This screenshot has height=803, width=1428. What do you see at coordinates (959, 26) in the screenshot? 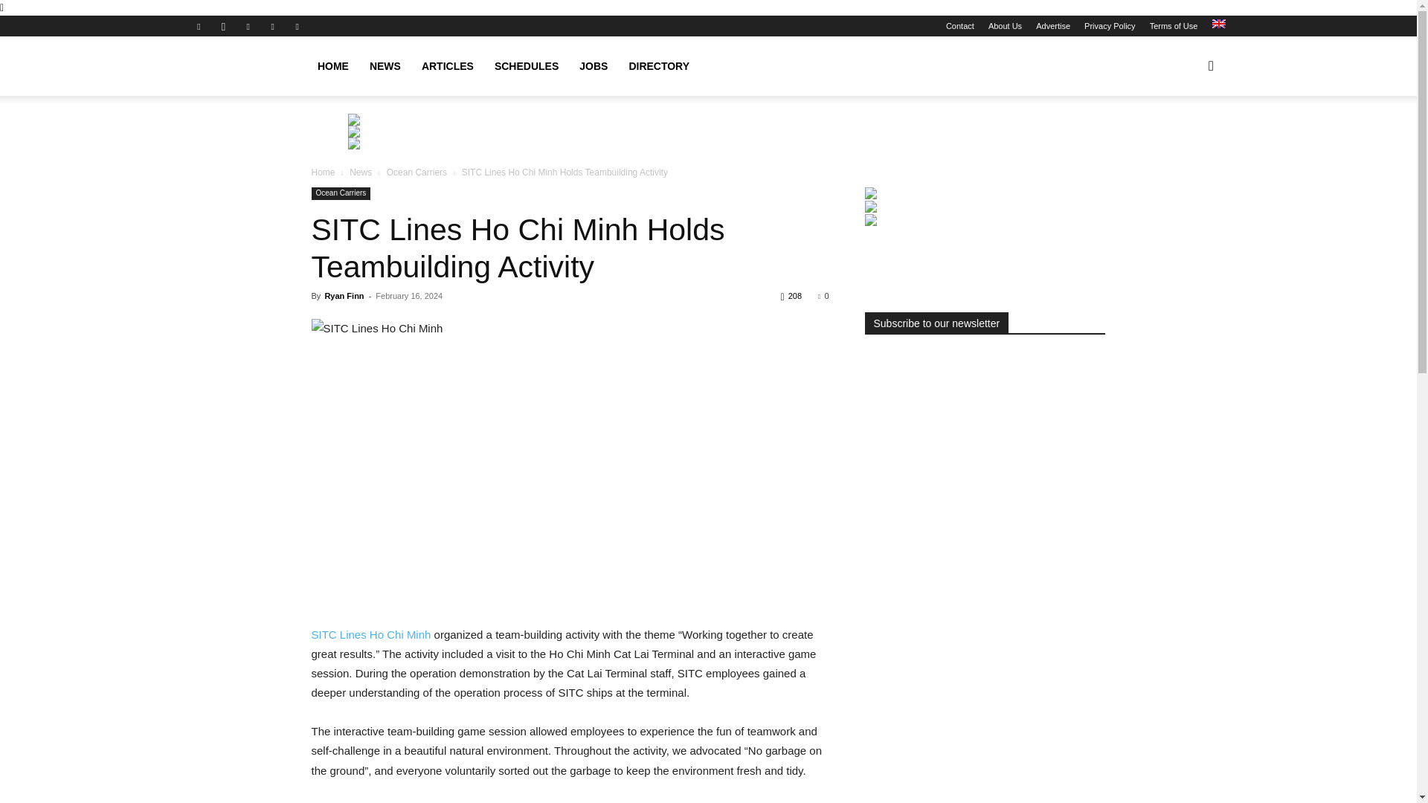
I see `Contact` at bounding box center [959, 26].